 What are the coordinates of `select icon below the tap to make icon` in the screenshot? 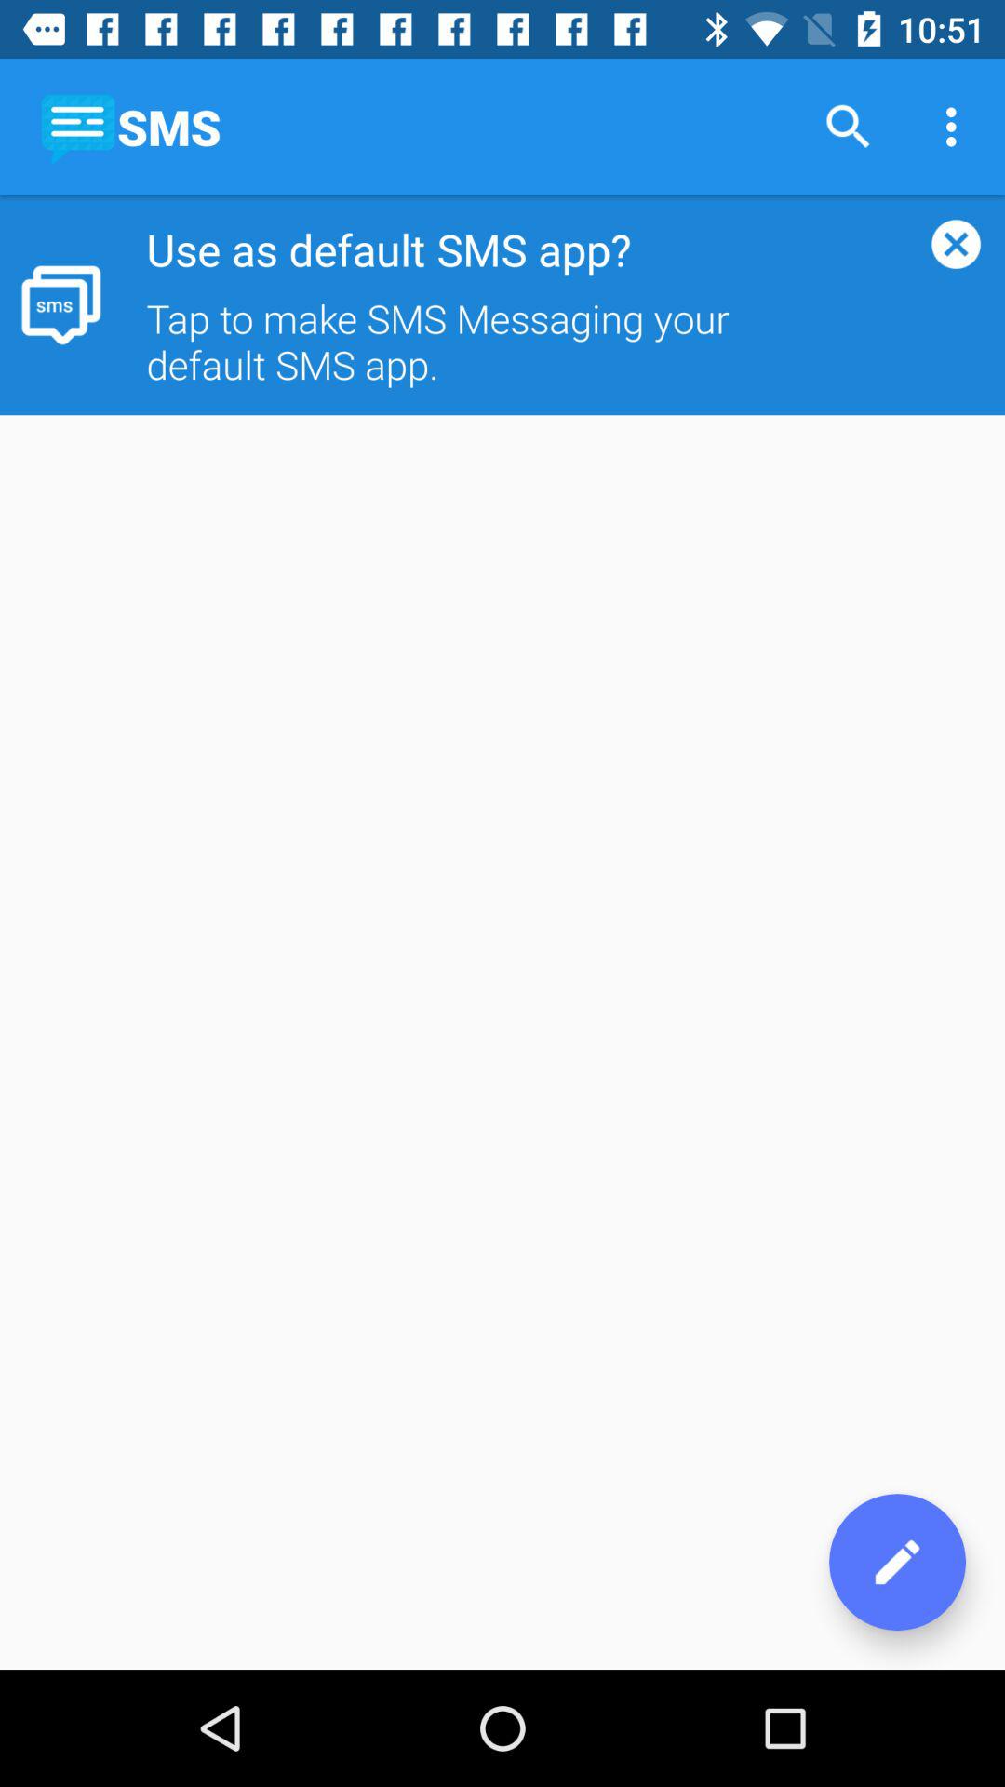 It's located at (897, 1562).